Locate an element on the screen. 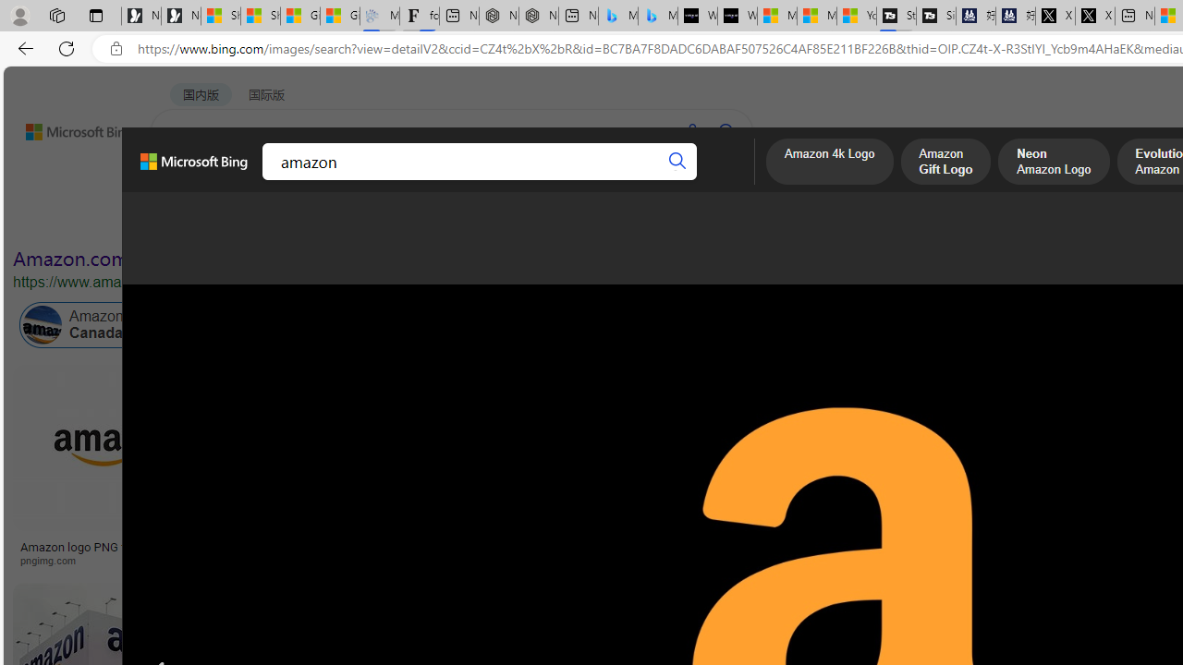 This screenshot has height=665, width=1183. Amazon Canada Online is located at coordinates (105, 325).